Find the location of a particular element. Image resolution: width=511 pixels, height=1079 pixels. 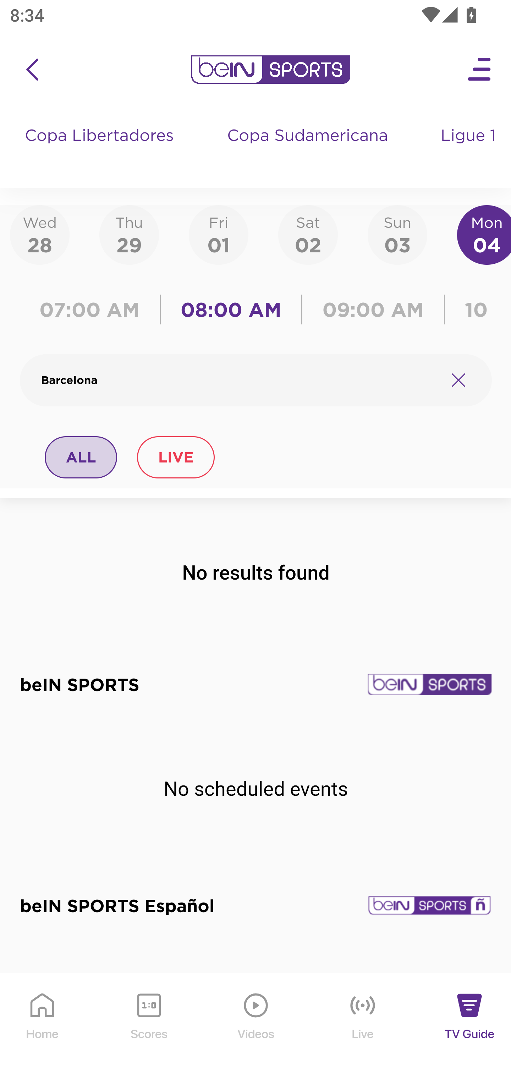

Copa Libertadores is located at coordinates (101, 149).